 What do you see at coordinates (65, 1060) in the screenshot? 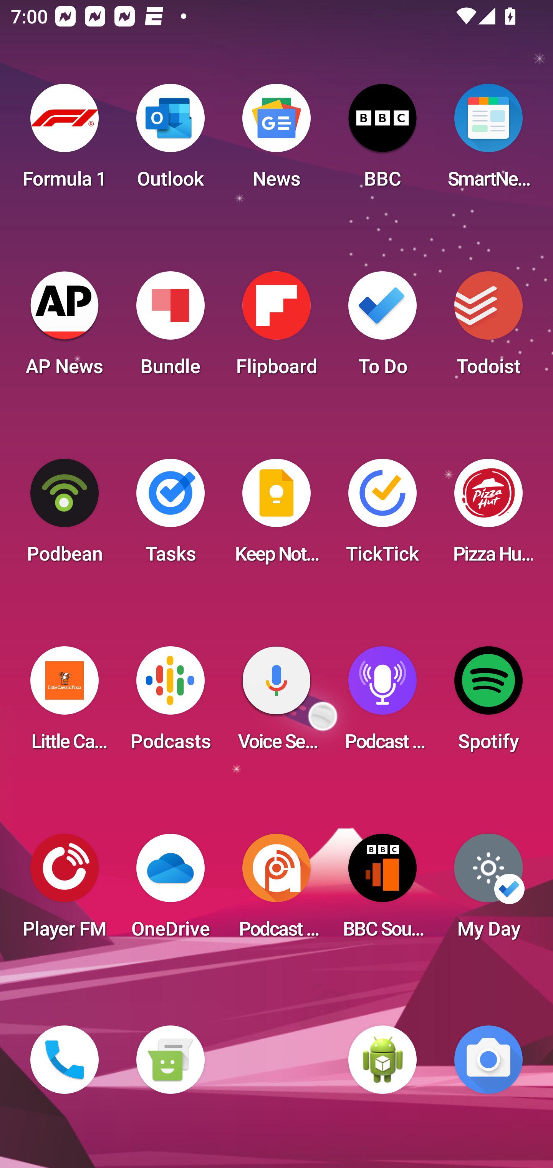
I see `Phone` at bounding box center [65, 1060].